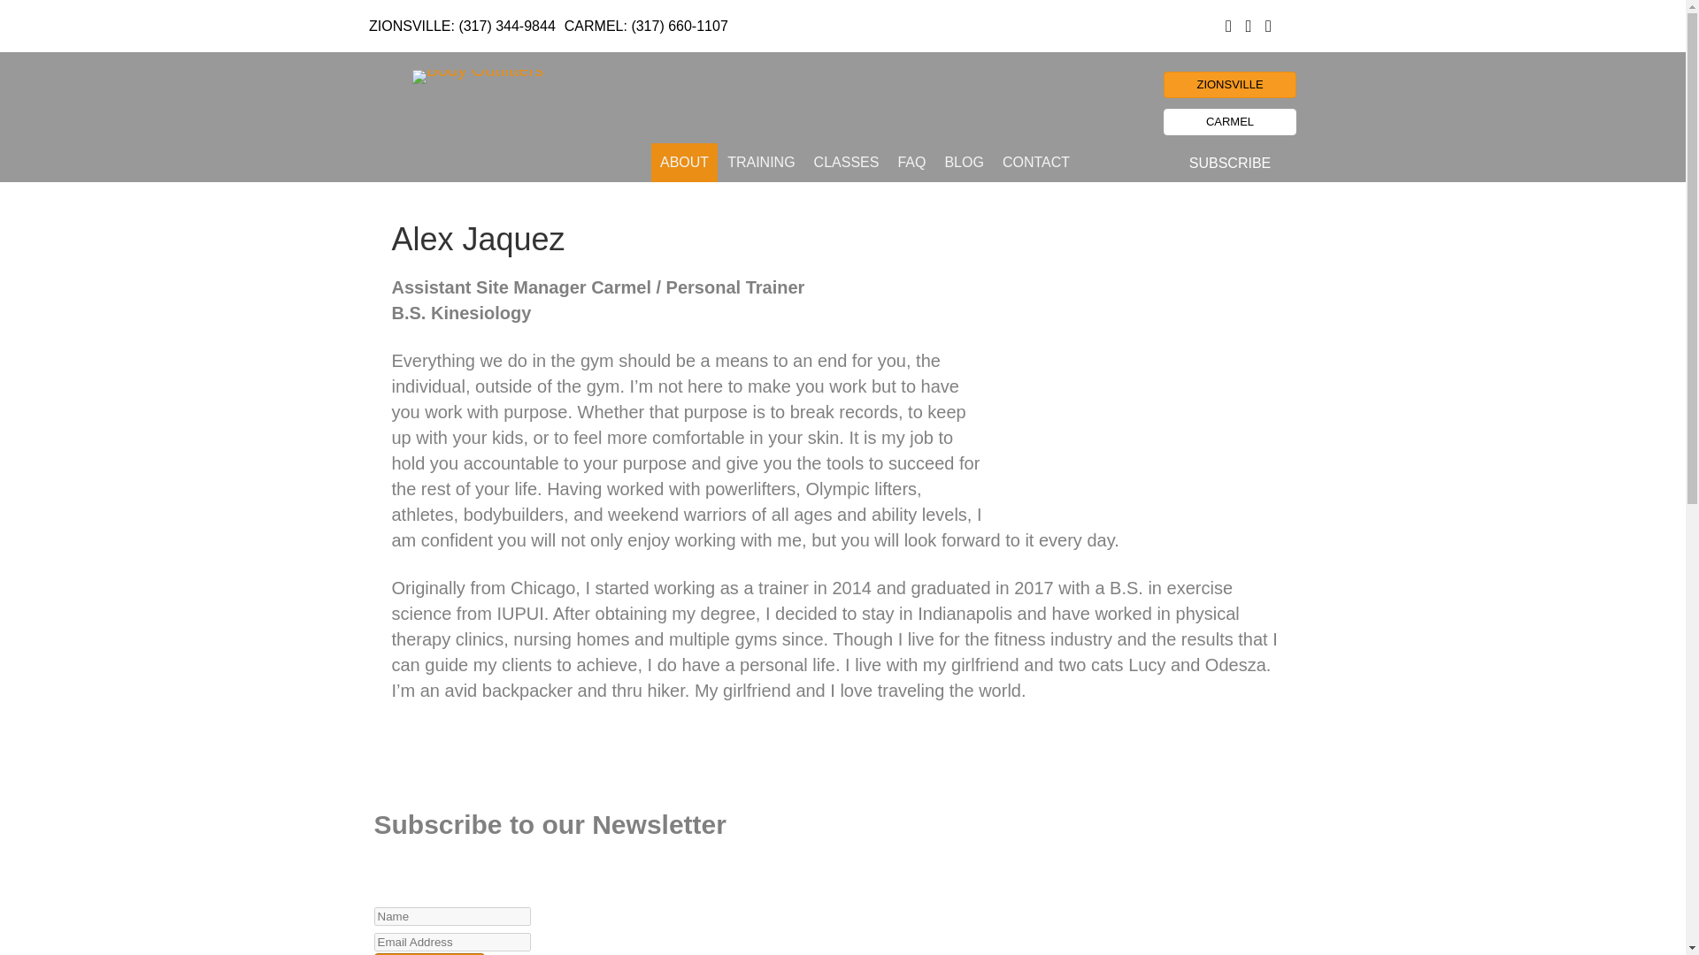  I want to click on CONTACT, so click(1036, 163).